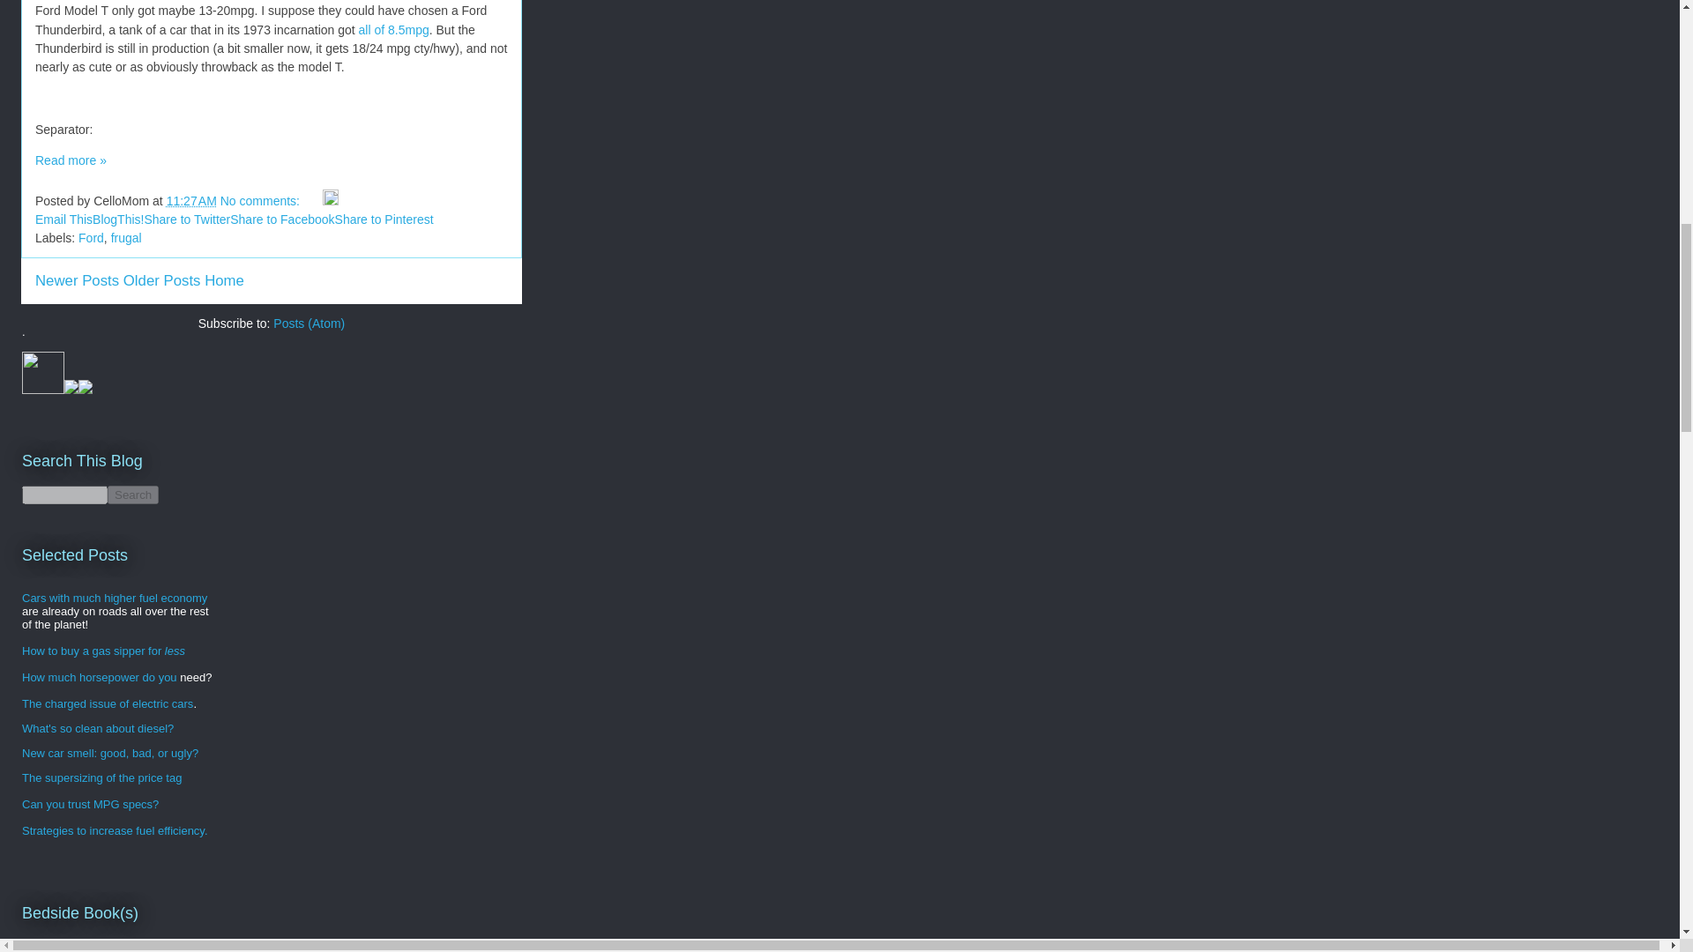 Image resolution: width=1693 pixels, height=952 pixels. Describe the element at coordinates (107, 703) in the screenshot. I see `The charged issue of electric cars` at that location.